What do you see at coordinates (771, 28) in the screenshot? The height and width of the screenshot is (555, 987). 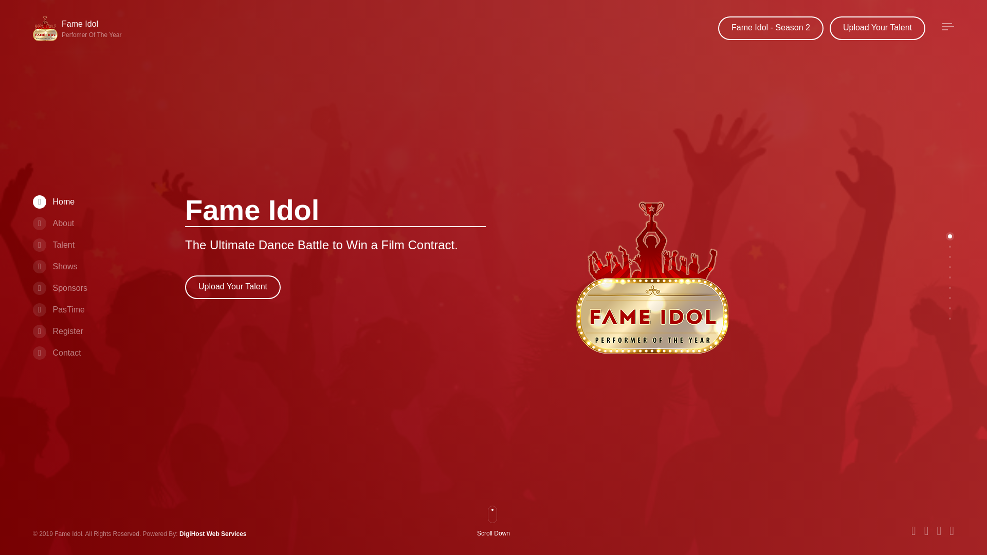 I see `Scroll Down` at bounding box center [771, 28].